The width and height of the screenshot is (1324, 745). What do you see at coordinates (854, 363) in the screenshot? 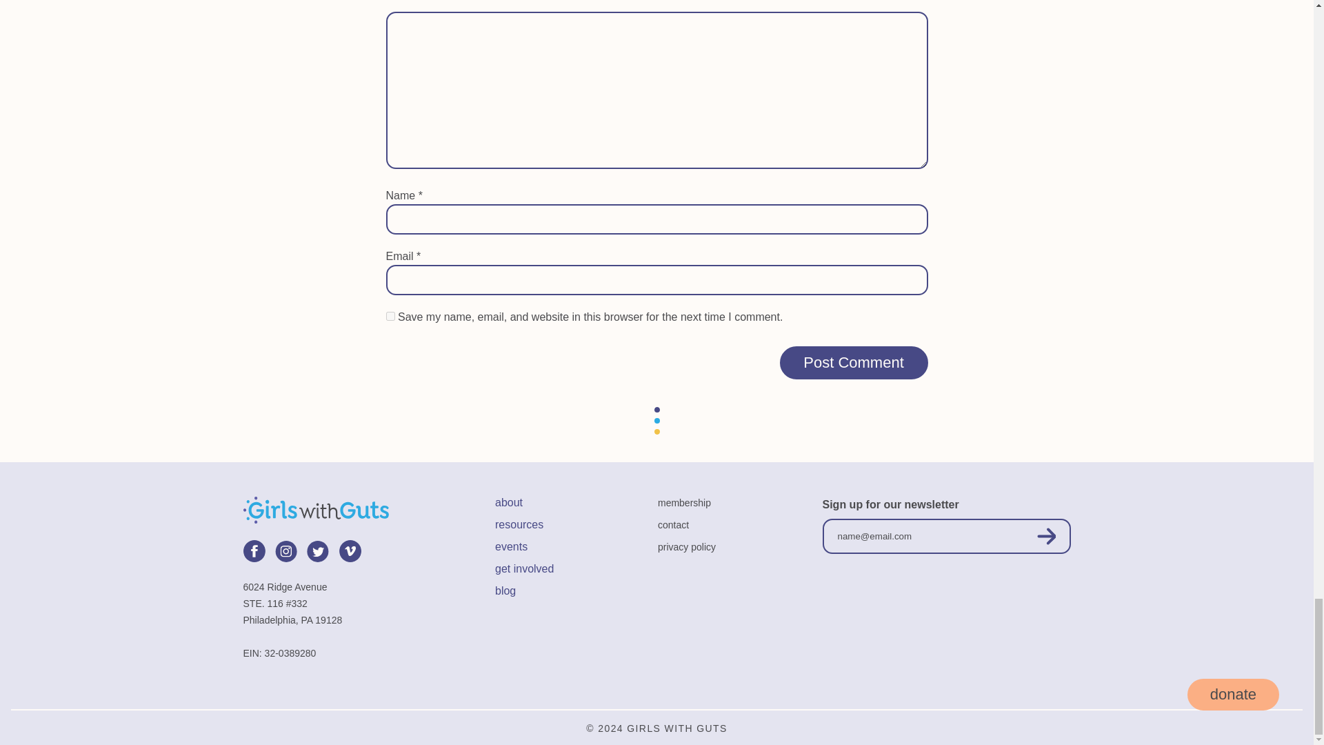
I see `Post Comment` at bounding box center [854, 363].